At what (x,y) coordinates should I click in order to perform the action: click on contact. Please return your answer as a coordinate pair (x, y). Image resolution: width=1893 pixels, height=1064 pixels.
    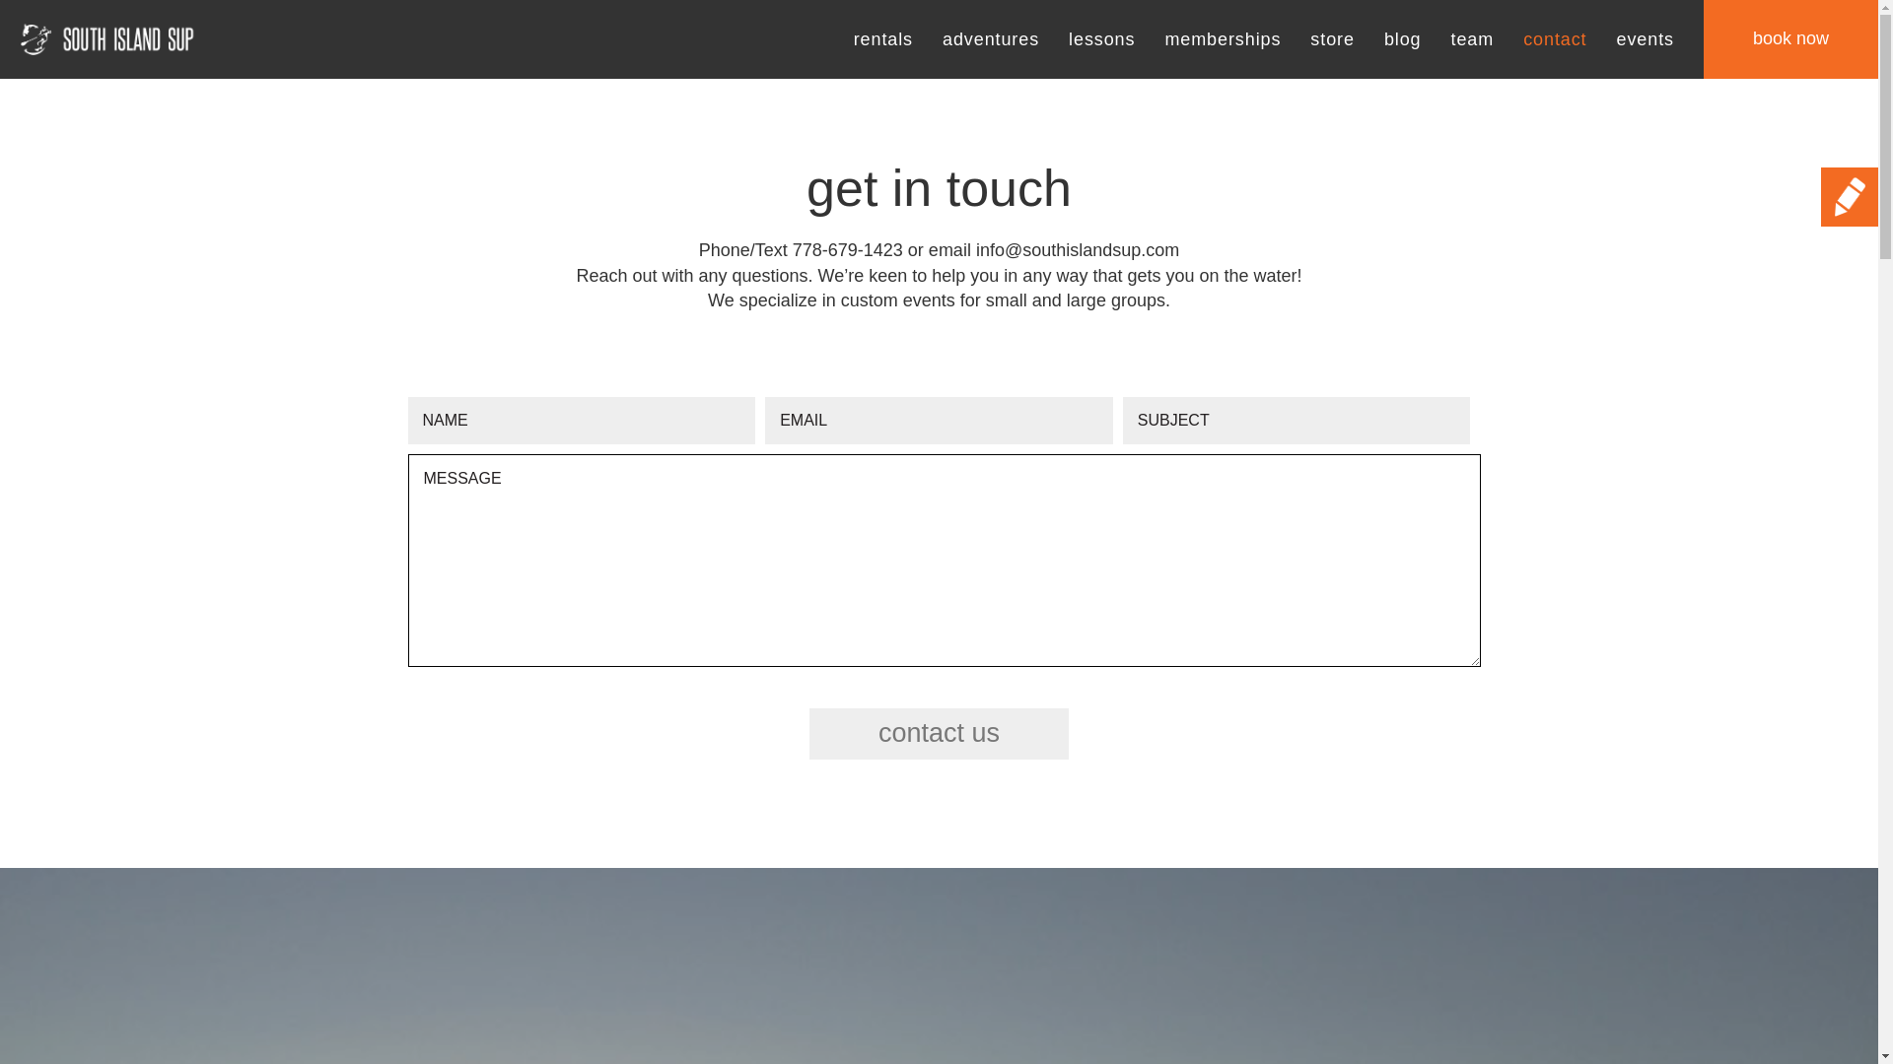
    Looking at the image, I should click on (1554, 39).